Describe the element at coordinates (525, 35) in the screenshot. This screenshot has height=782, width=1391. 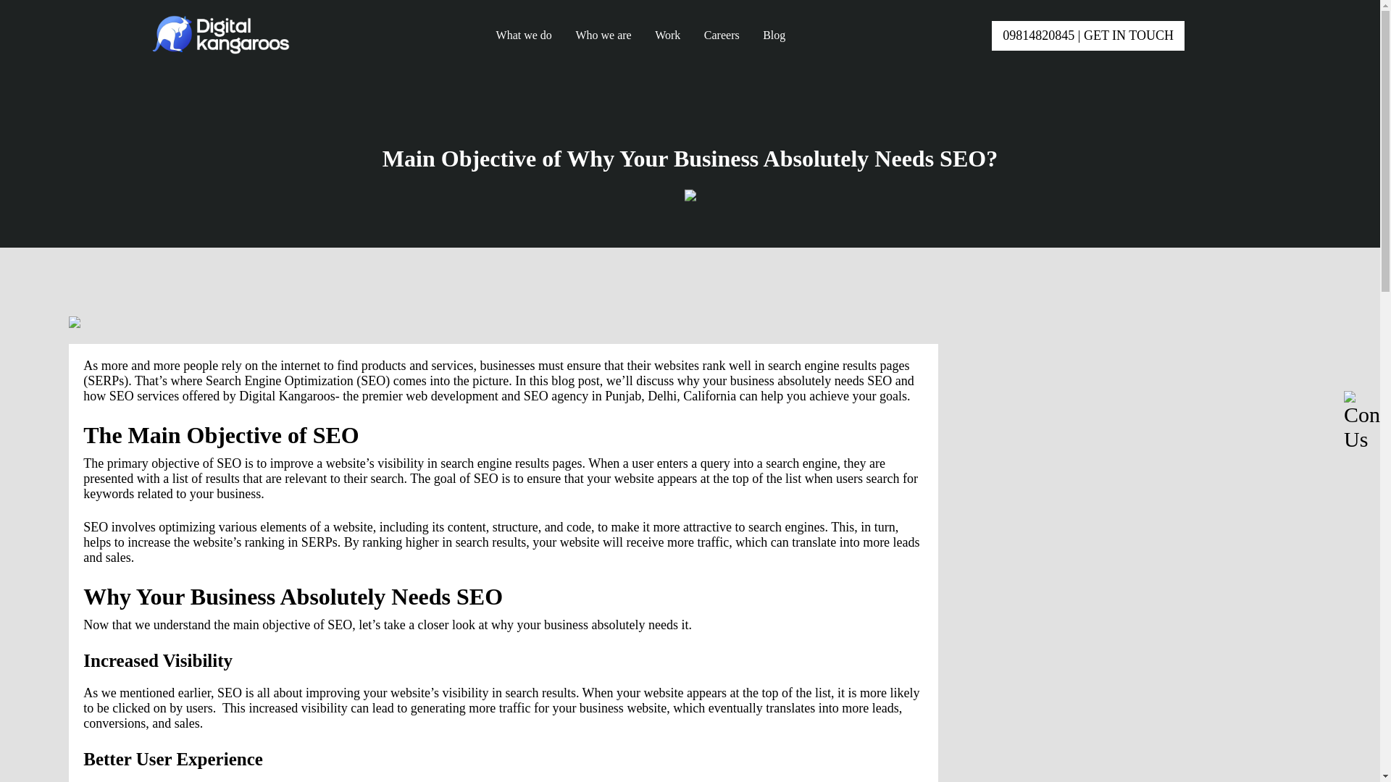
I see `What we do` at that location.